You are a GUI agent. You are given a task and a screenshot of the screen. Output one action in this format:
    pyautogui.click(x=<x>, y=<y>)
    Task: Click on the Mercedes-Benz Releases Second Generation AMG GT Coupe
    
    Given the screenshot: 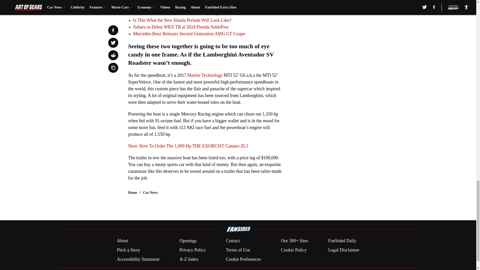 What is the action you would take?
    pyautogui.click(x=189, y=33)
    